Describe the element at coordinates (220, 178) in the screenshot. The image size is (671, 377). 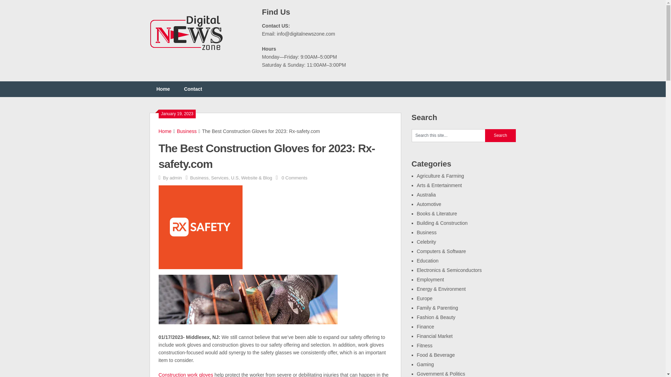
I see `Services` at that location.